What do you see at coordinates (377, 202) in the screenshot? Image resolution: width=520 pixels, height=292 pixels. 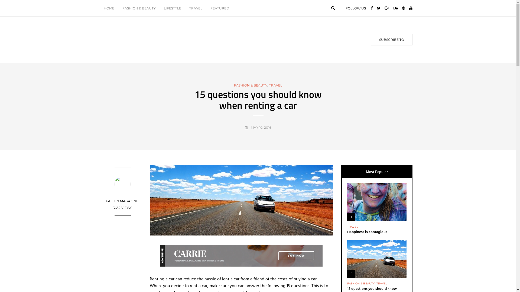 I see `1` at bounding box center [377, 202].